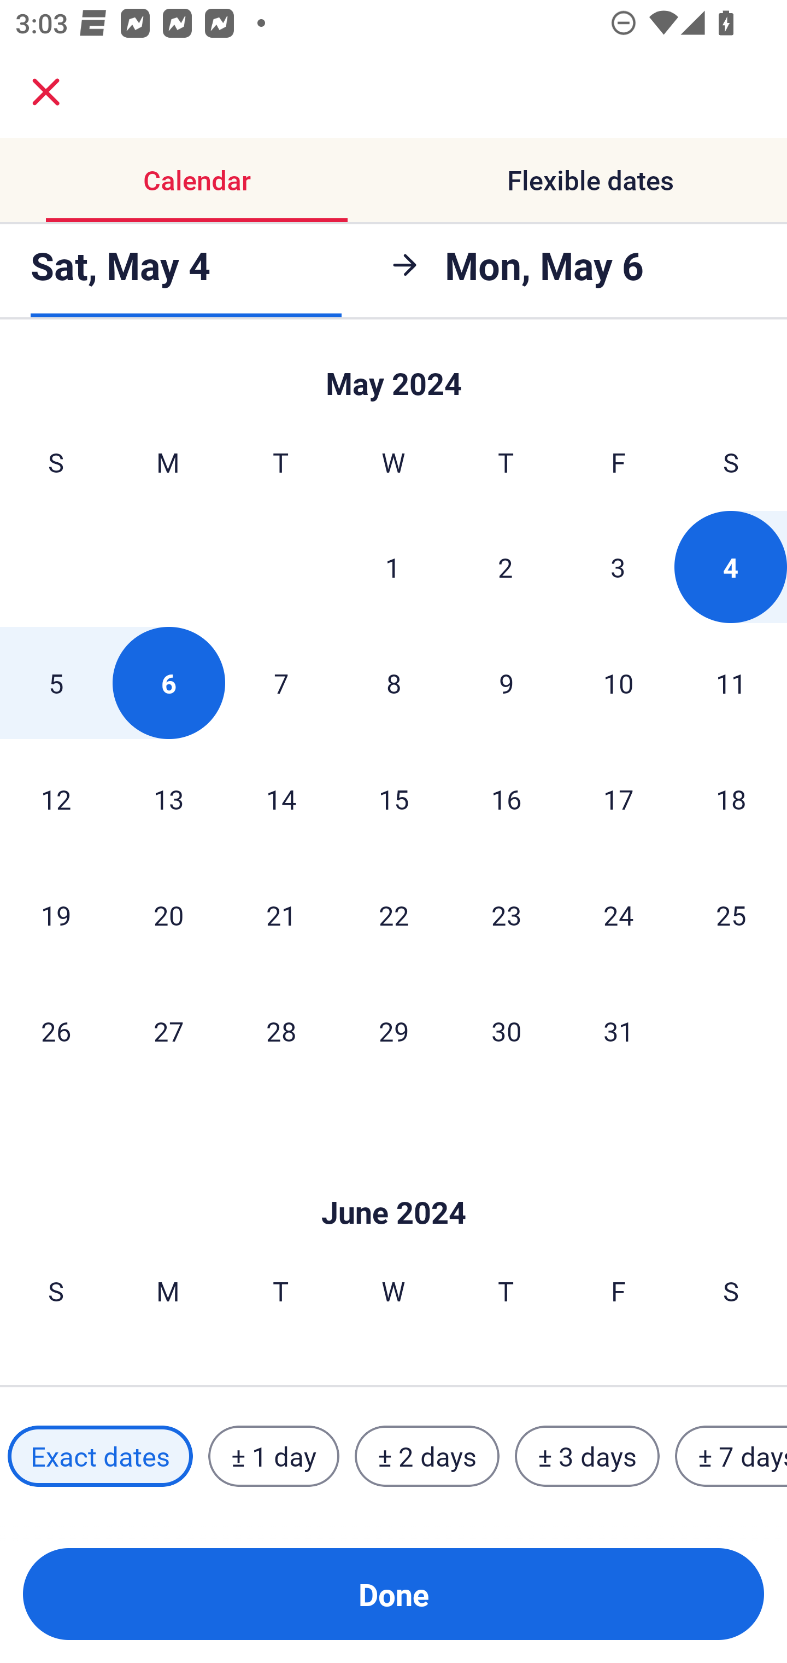 The width and height of the screenshot is (787, 1663). What do you see at coordinates (281, 1031) in the screenshot?
I see `28 Tuesday, May 28, 2024` at bounding box center [281, 1031].